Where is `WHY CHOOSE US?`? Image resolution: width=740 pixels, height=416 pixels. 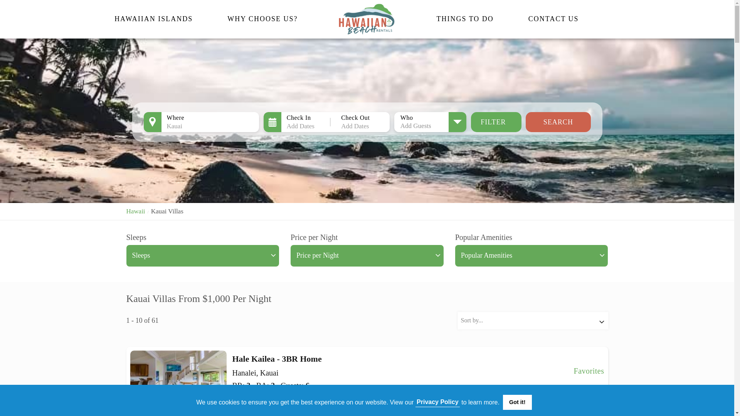 WHY CHOOSE US? is located at coordinates (262, 18).